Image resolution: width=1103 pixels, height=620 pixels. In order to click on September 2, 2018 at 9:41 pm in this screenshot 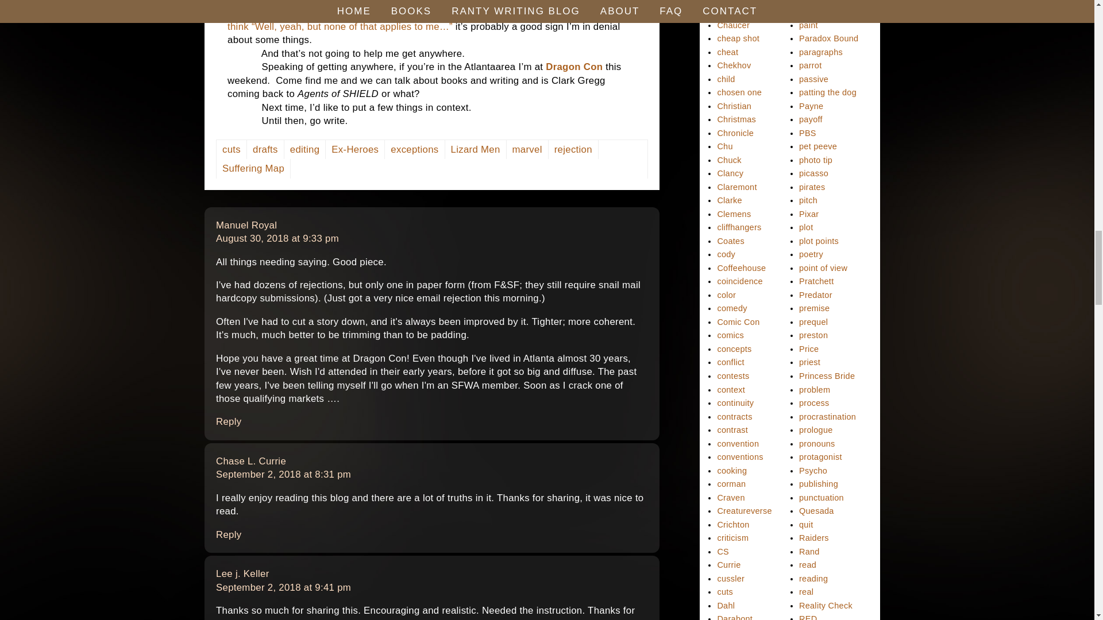, I will do `click(246, 225)`.